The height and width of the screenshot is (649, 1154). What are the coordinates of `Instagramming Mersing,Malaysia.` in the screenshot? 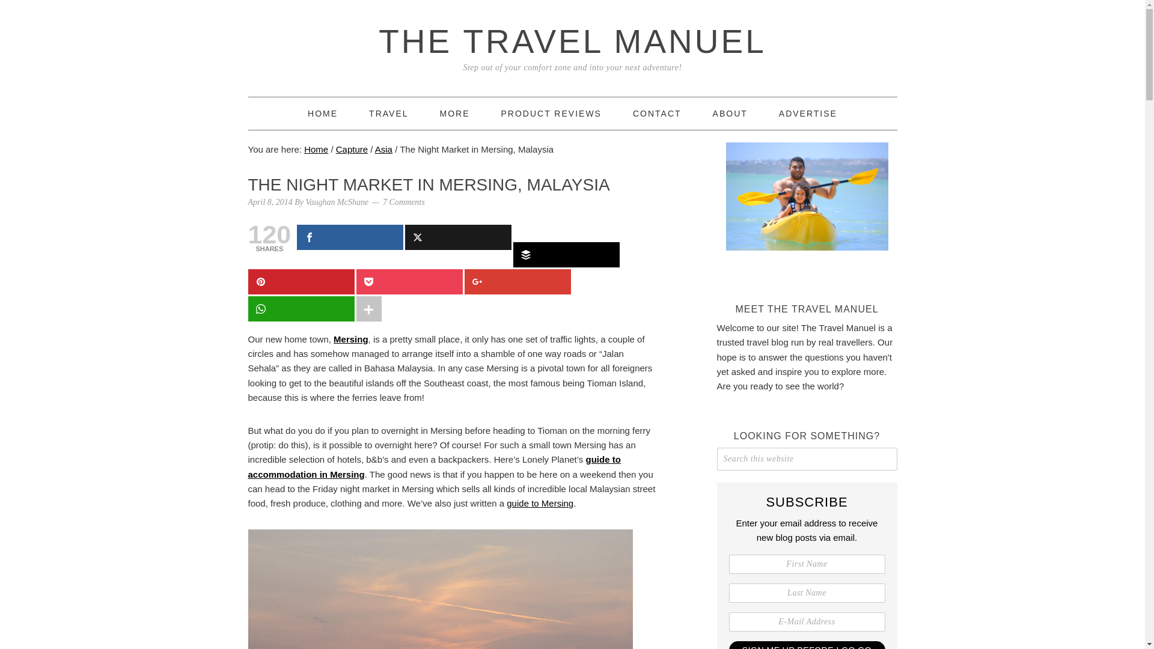 It's located at (350, 339).